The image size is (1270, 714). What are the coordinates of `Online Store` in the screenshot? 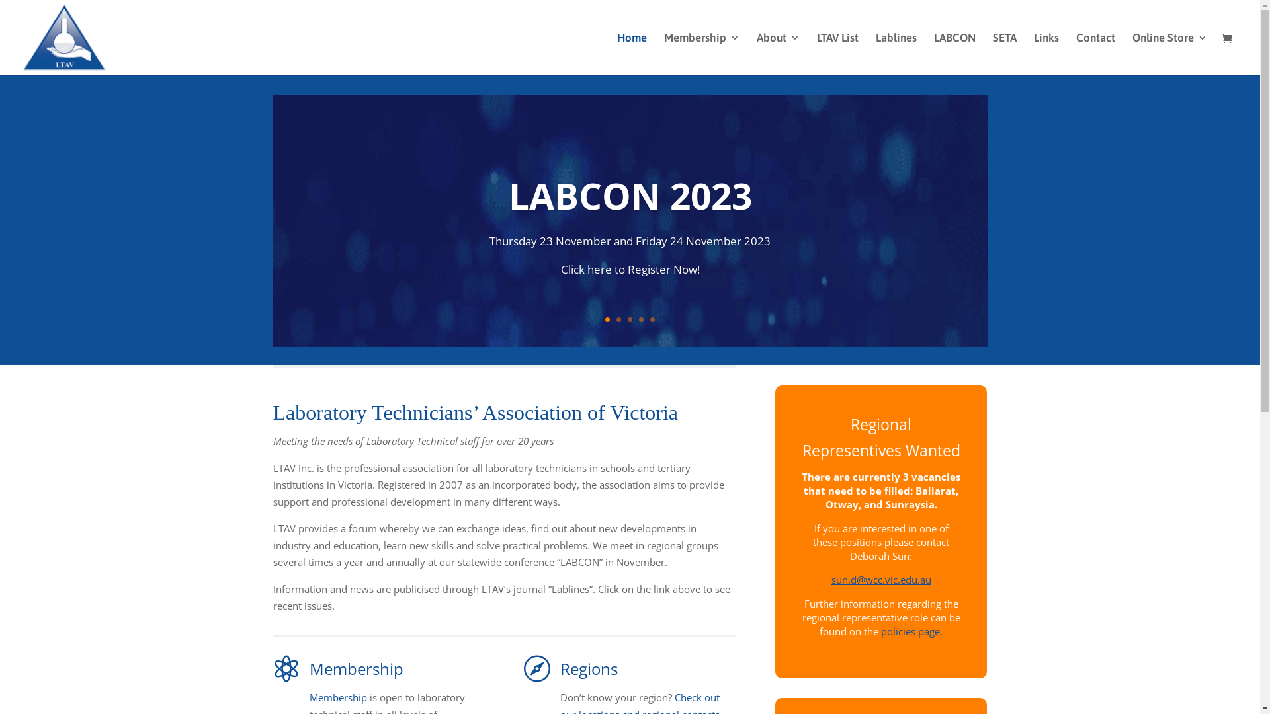 It's located at (1169, 54).